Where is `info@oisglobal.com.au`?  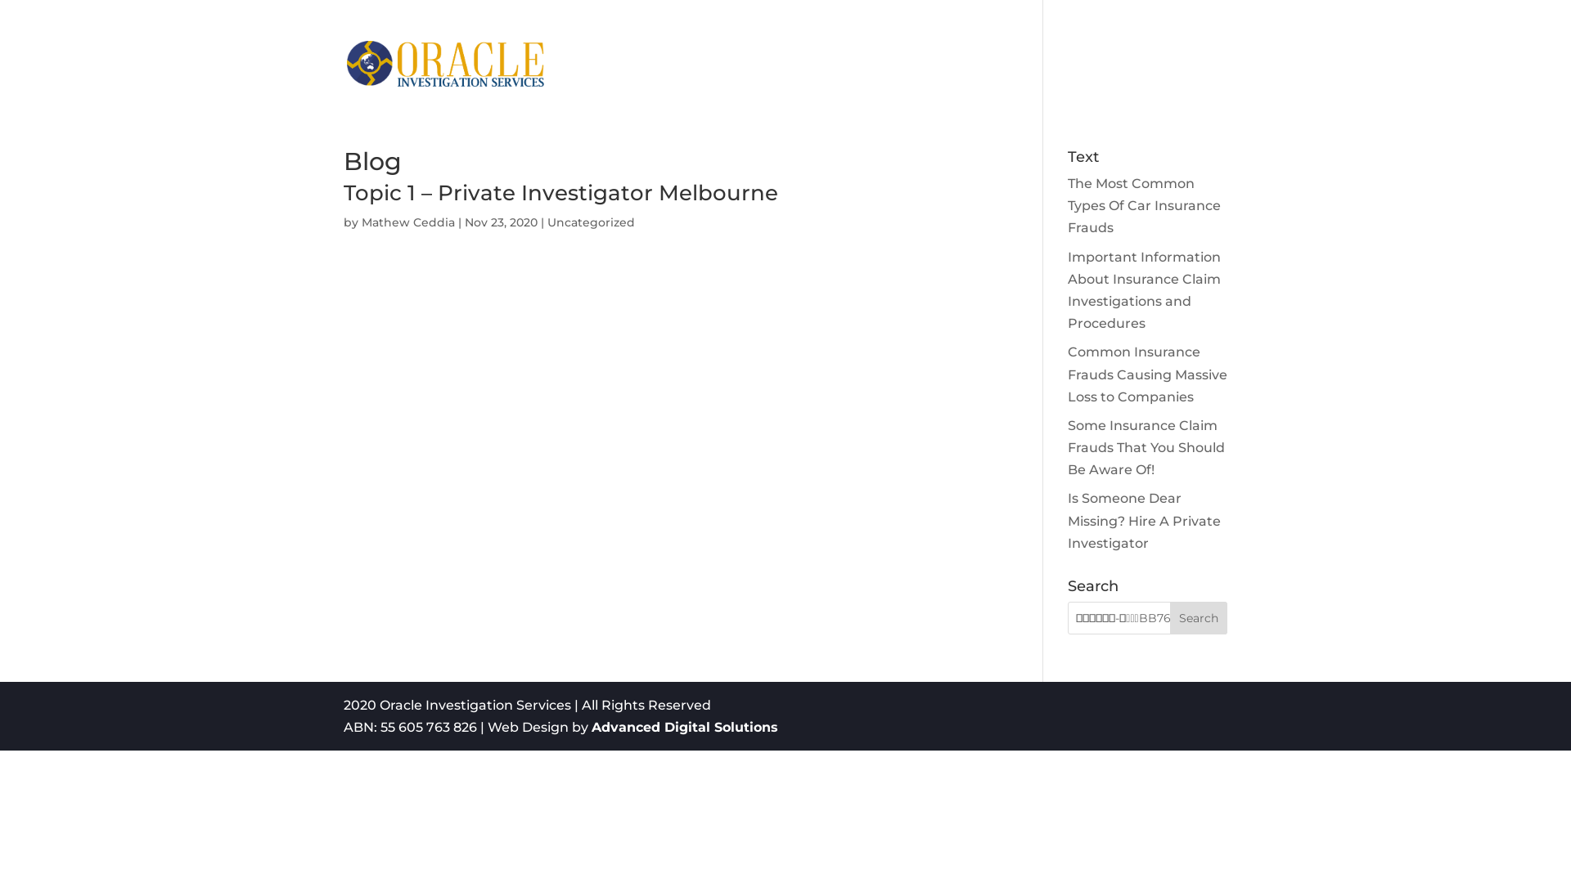 info@oisglobal.com.au is located at coordinates (508, 13).